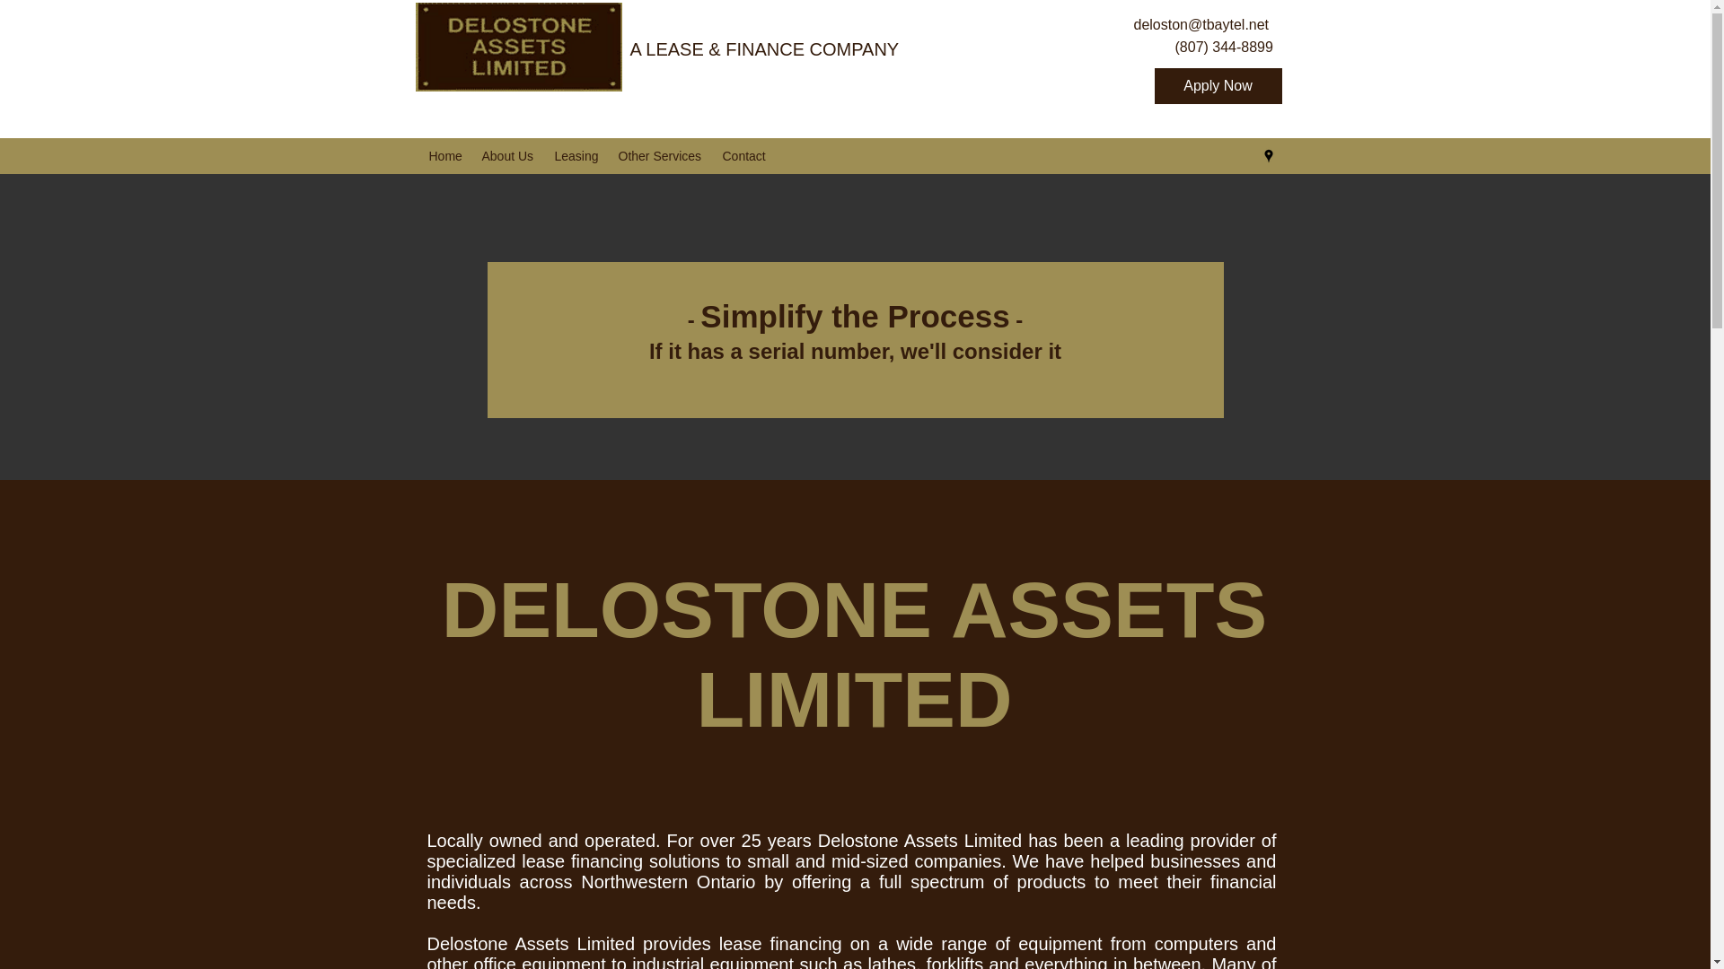 The image size is (1724, 969). What do you see at coordinates (446, 156) in the screenshot?
I see `Home` at bounding box center [446, 156].